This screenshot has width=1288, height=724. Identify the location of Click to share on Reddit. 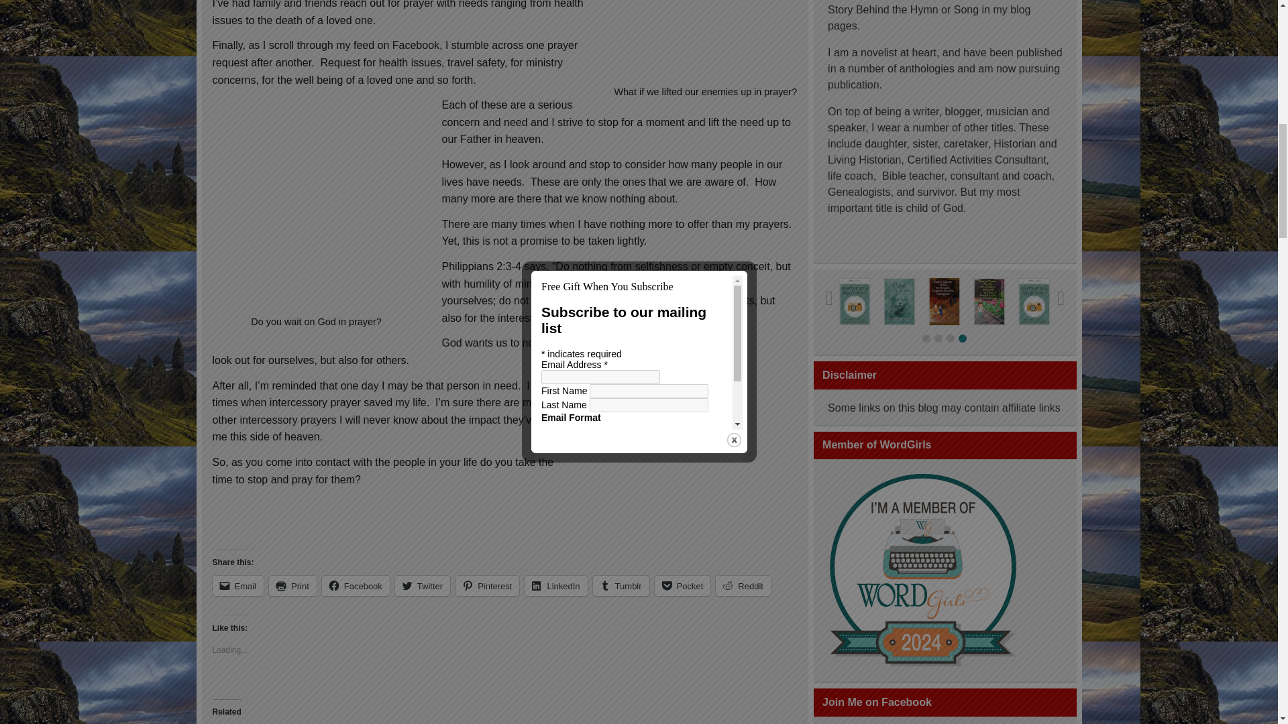
(743, 585).